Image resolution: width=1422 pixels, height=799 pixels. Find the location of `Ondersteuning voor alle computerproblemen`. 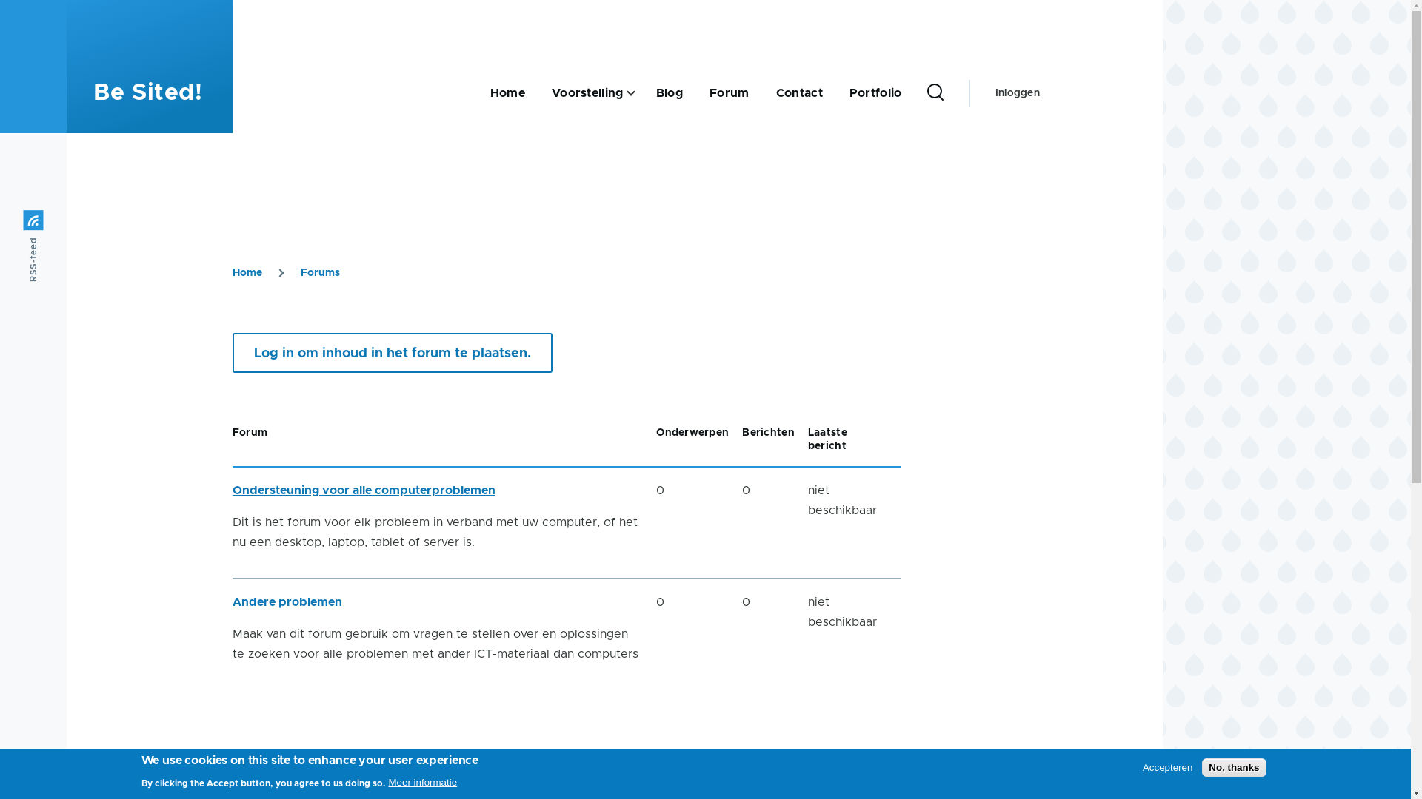

Ondersteuning voor alle computerproblemen is located at coordinates (364, 490).